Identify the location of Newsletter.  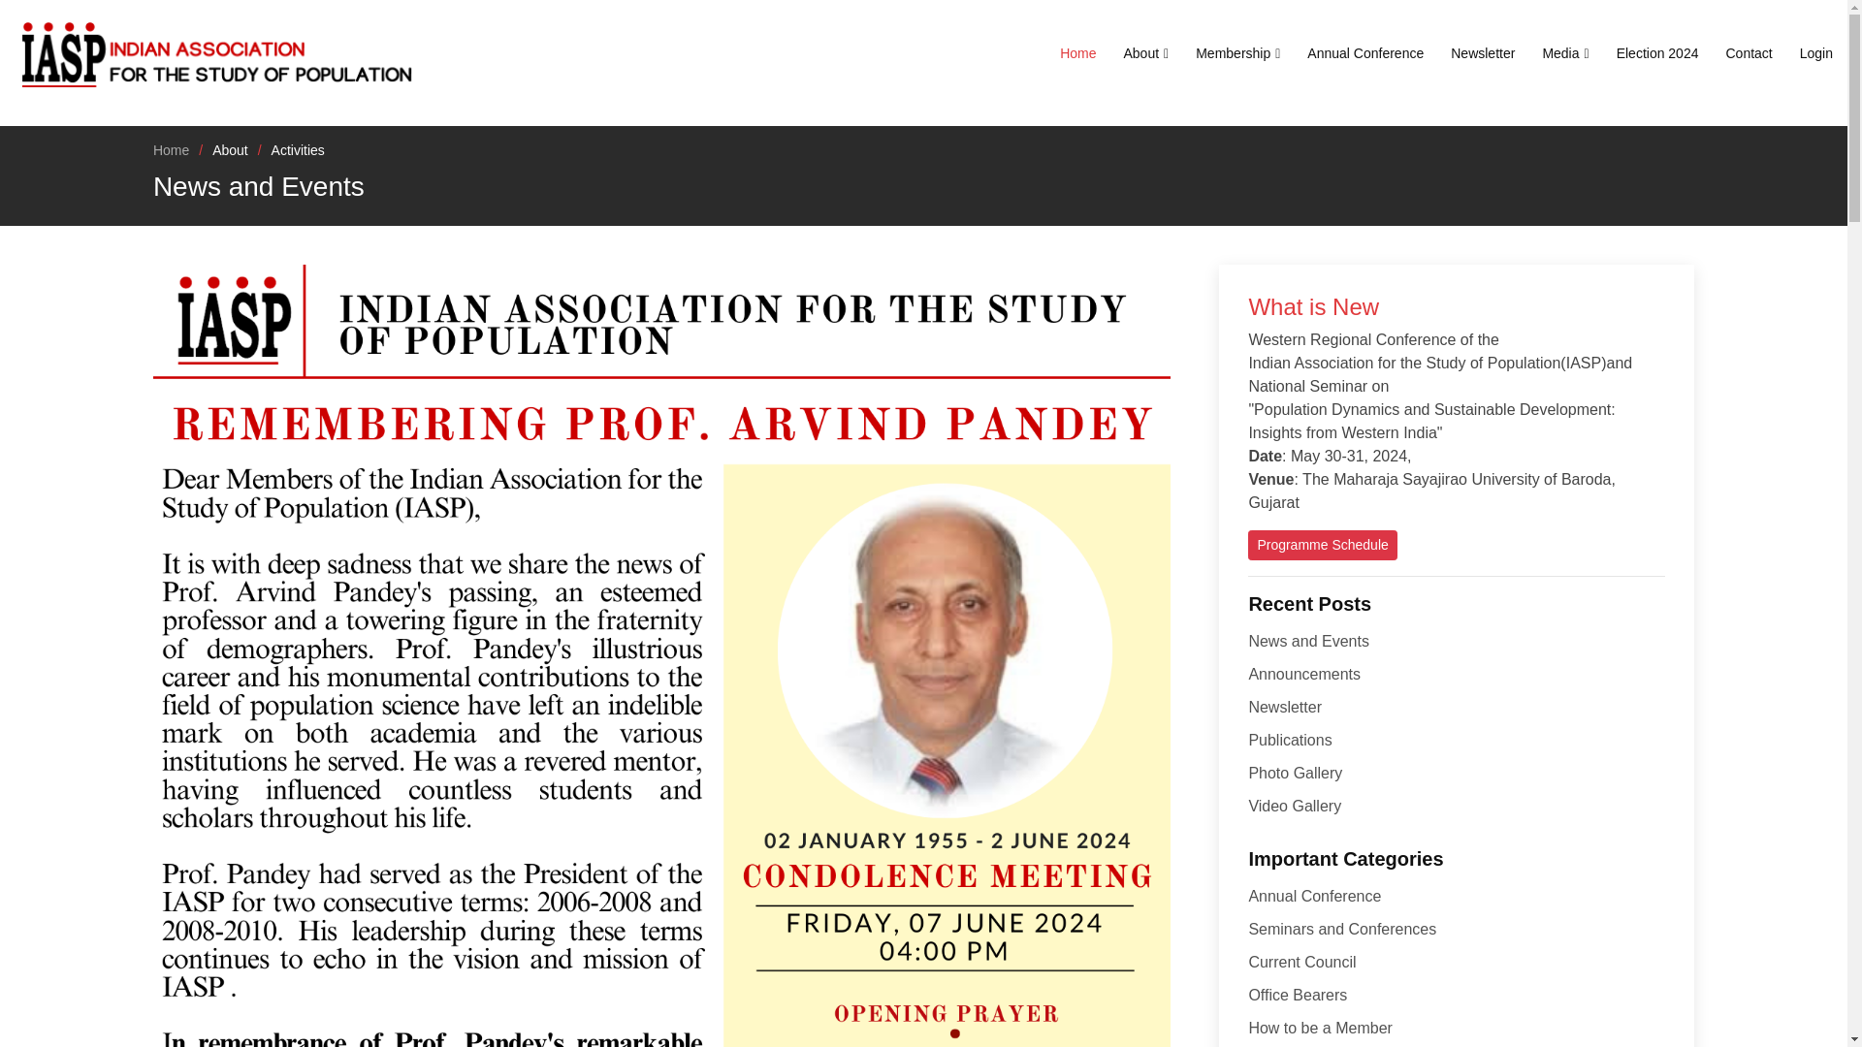
(1482, 52).